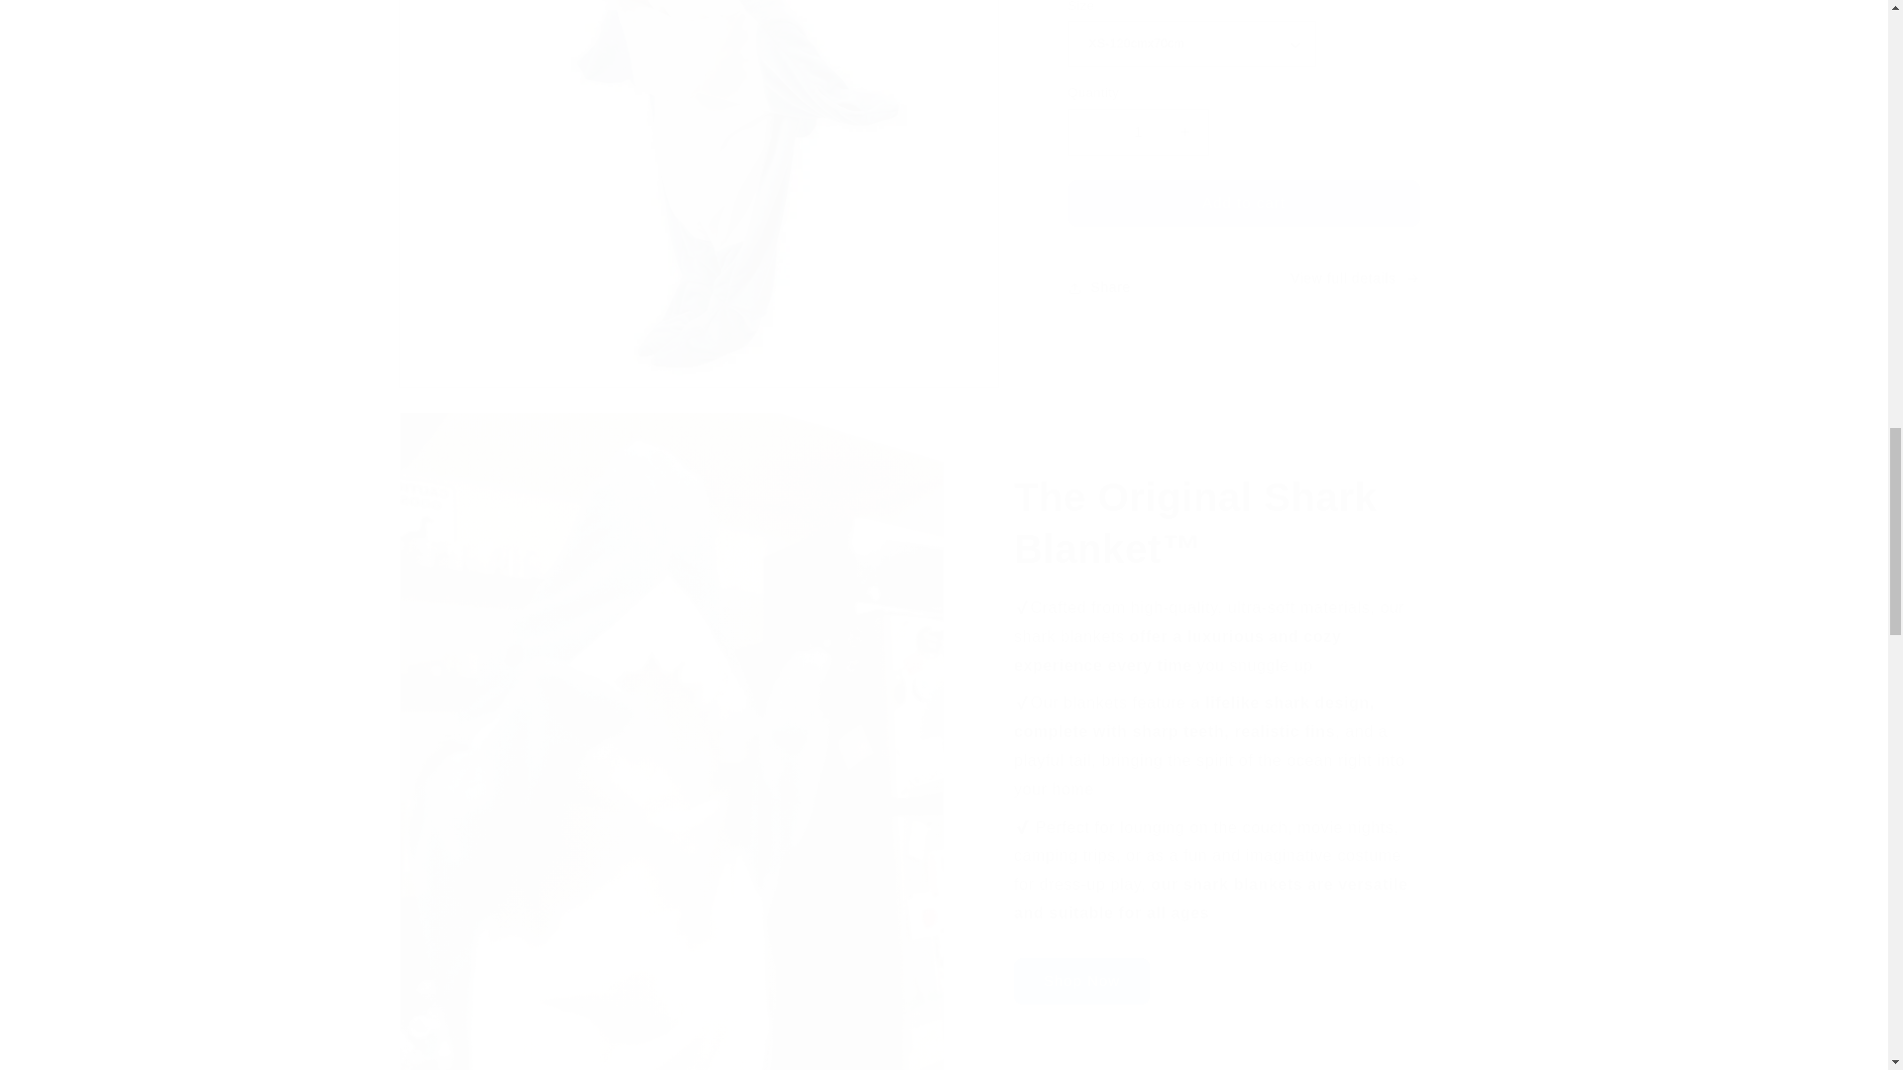 This screenshot has height=1070, width=1903. I want to click on Shop Now, so click(1080, 981).